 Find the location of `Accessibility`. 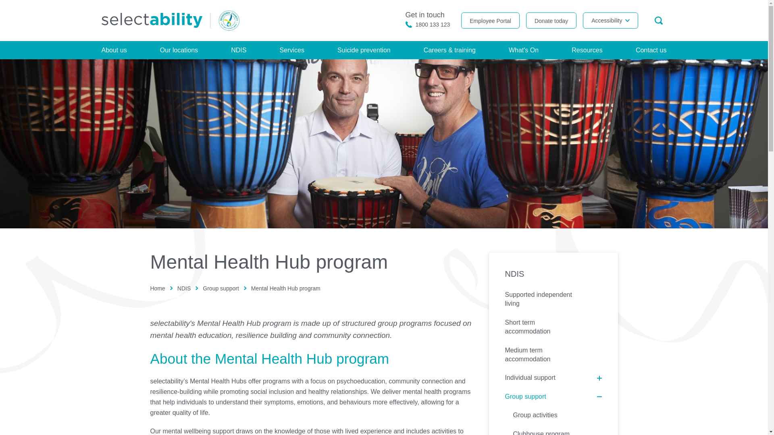

Accessibility is located at coordinates (610, 21).